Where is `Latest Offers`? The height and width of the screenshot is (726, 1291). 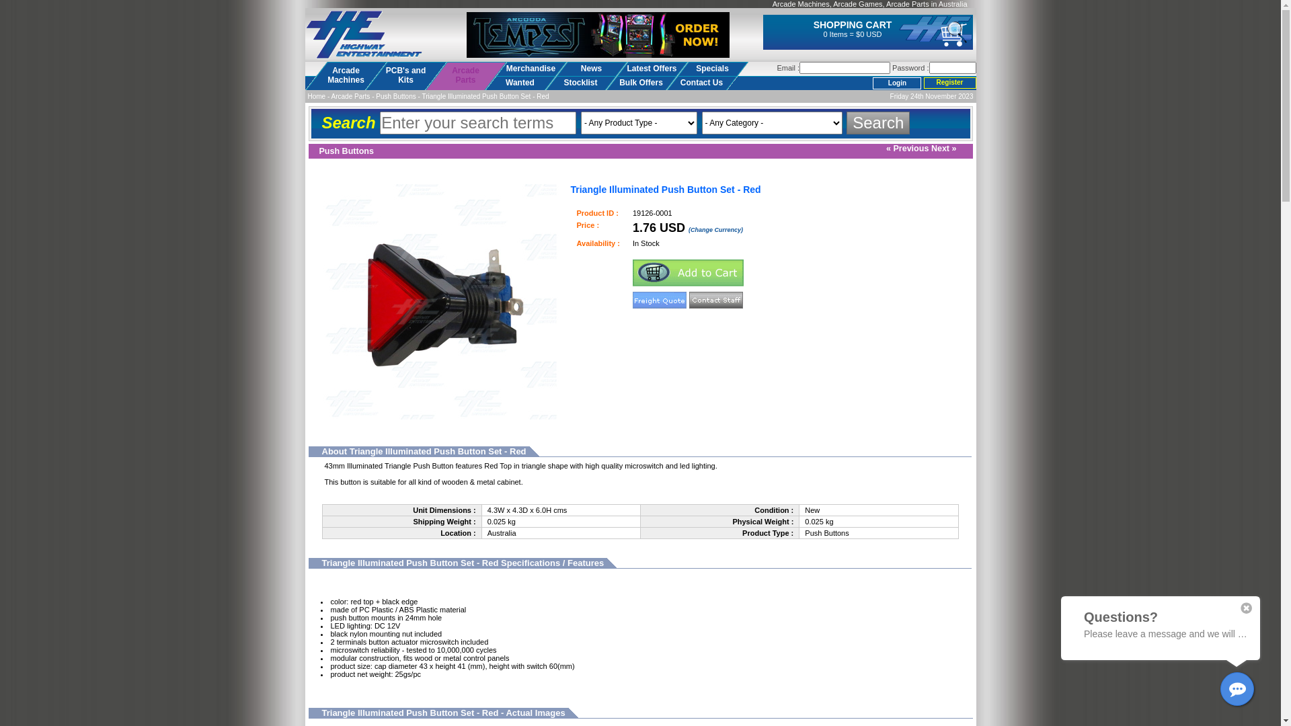 Latest Offers is located at coordinates (652, 69).